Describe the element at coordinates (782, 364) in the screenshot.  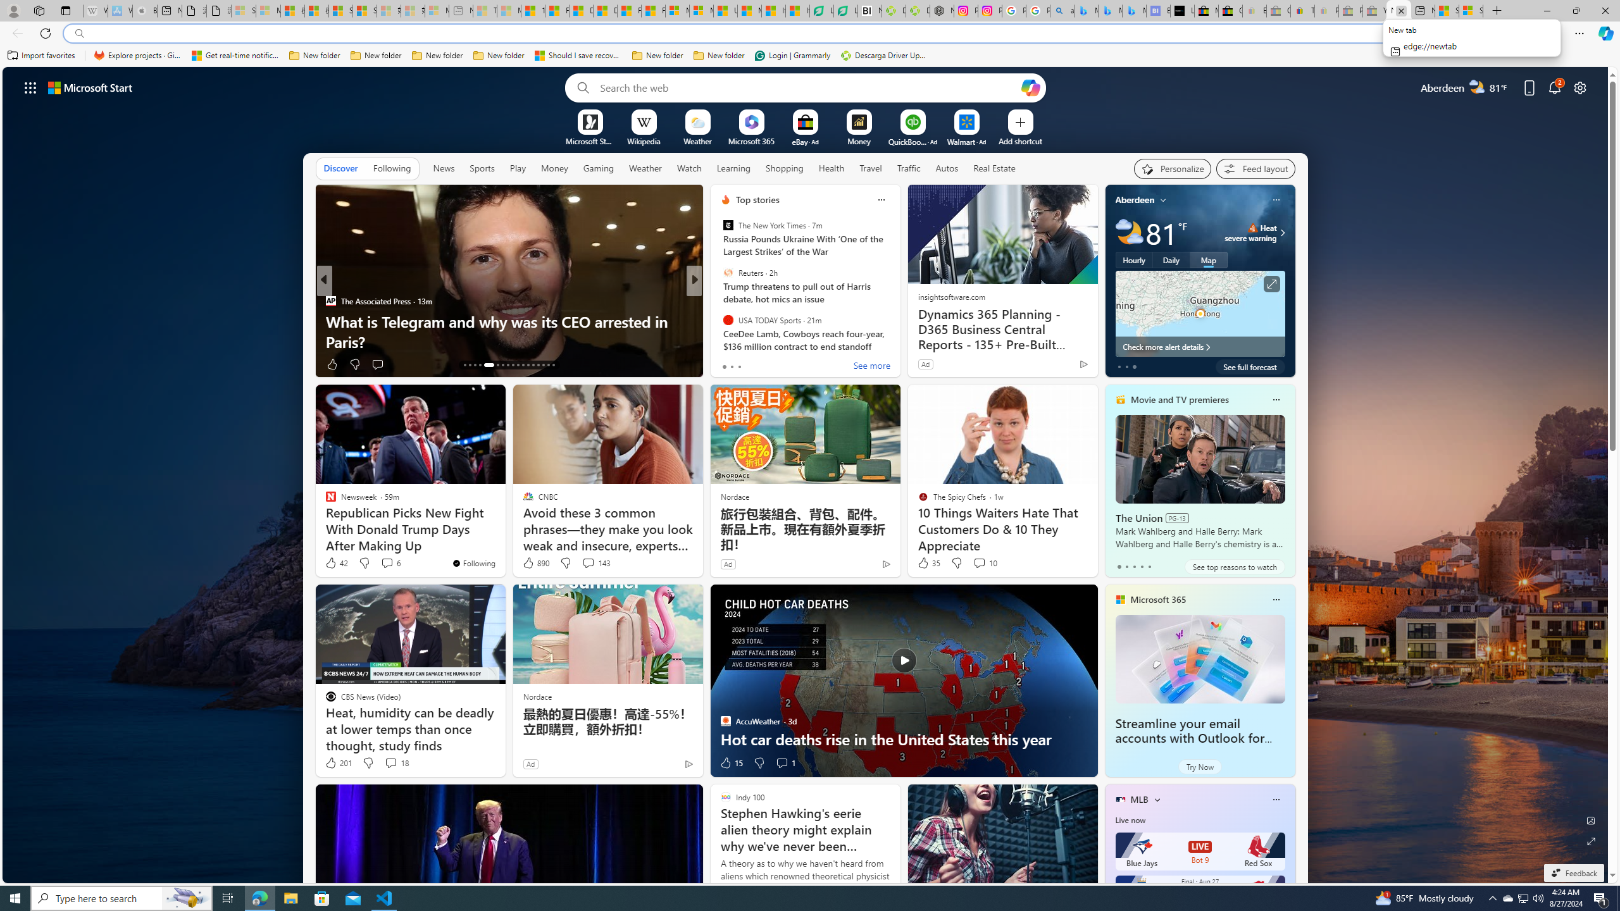
I see `View comments 3 Comment` at that location.